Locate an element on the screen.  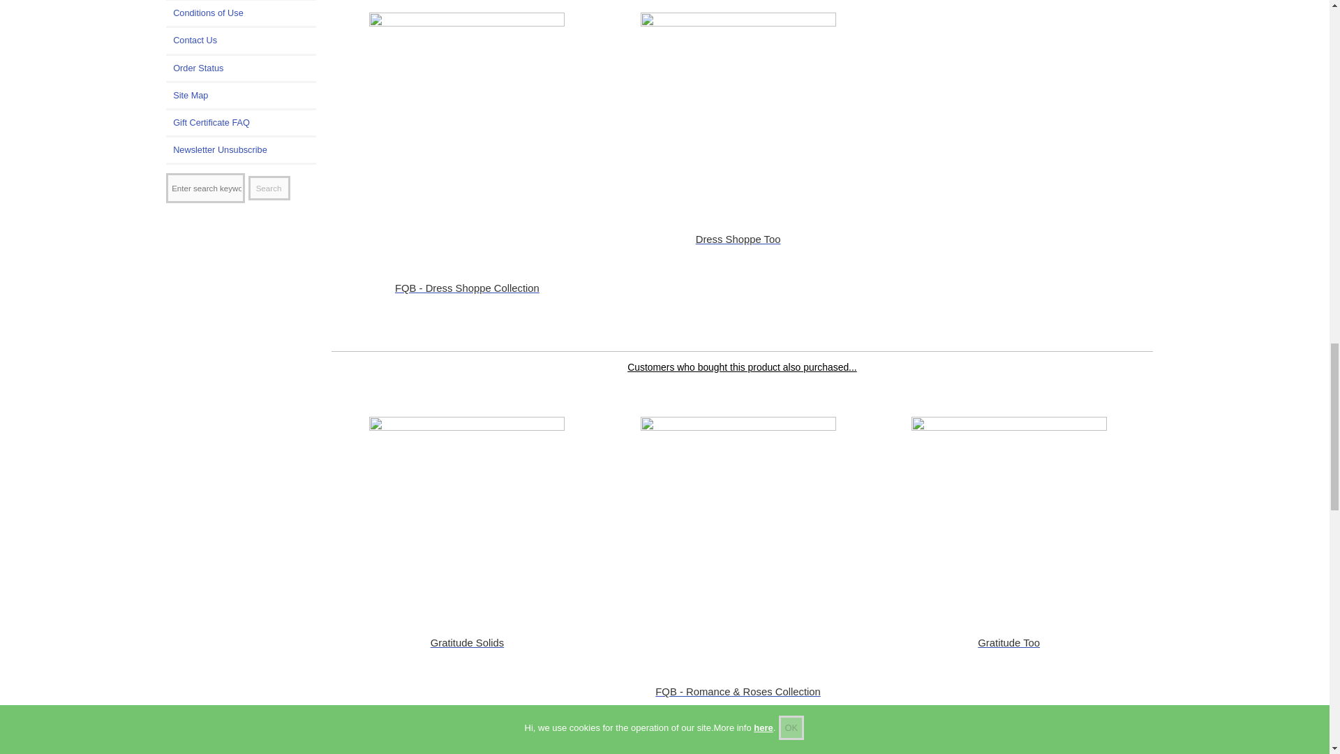
Gratitude Solids is located at coordinates (466, 514).